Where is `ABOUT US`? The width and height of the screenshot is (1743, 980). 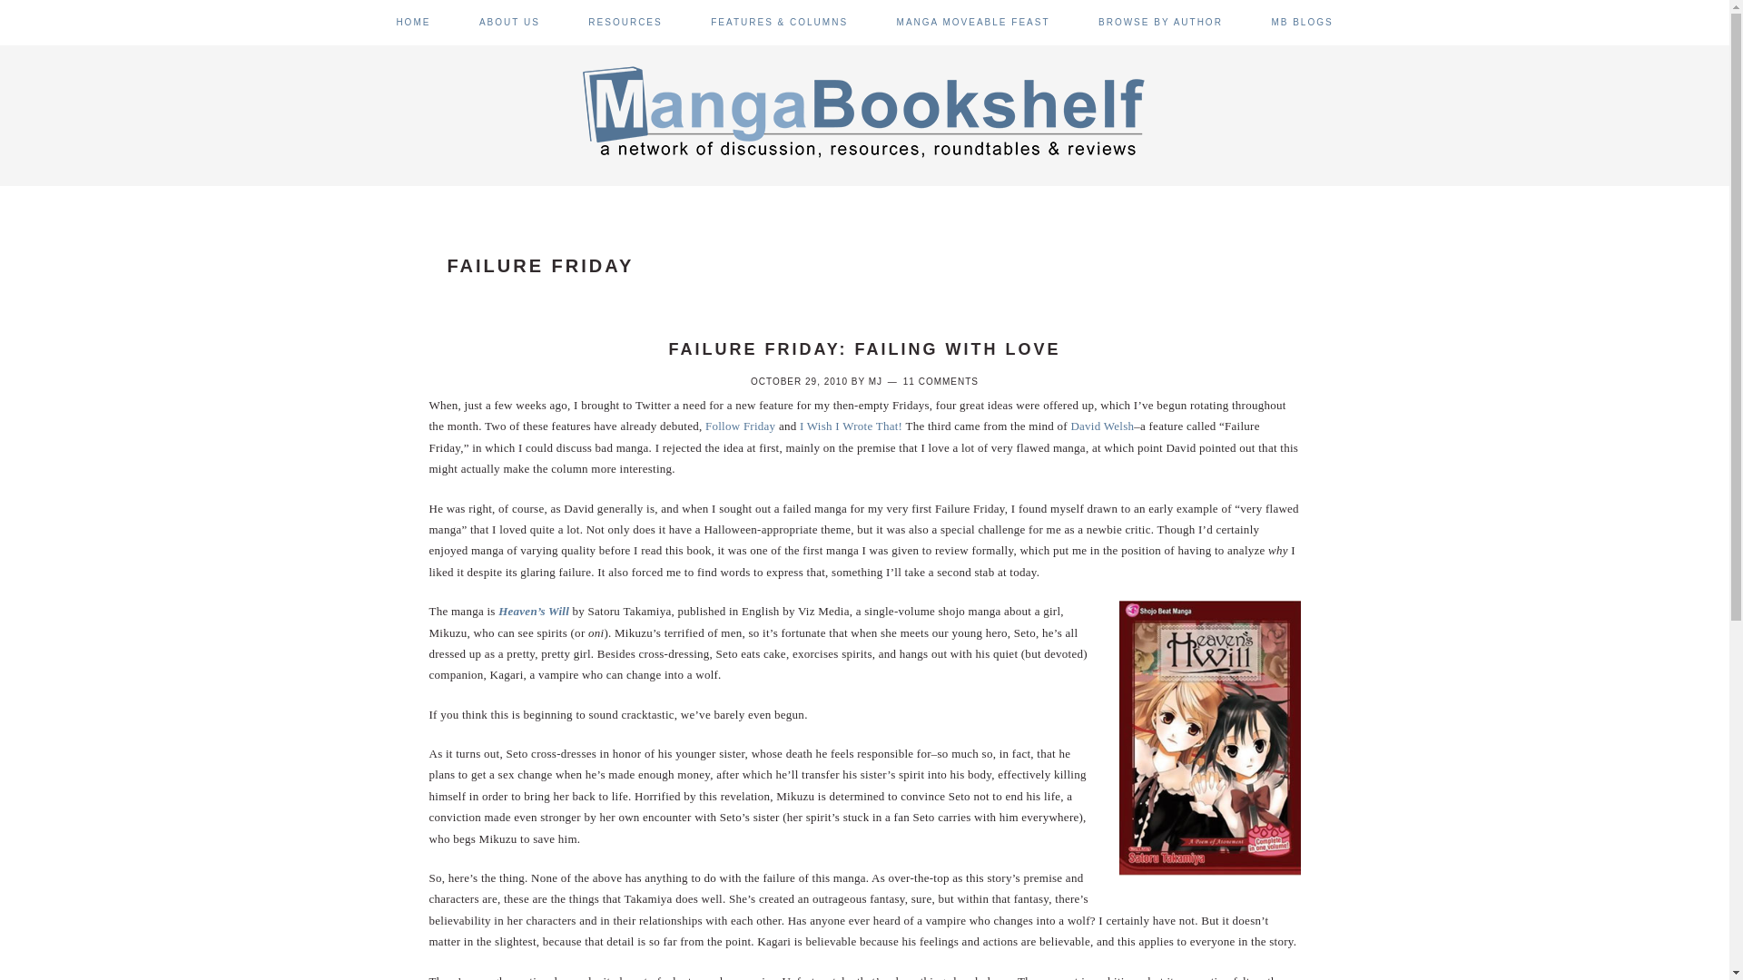
ABOUT US is located at coordinates (510, 22).